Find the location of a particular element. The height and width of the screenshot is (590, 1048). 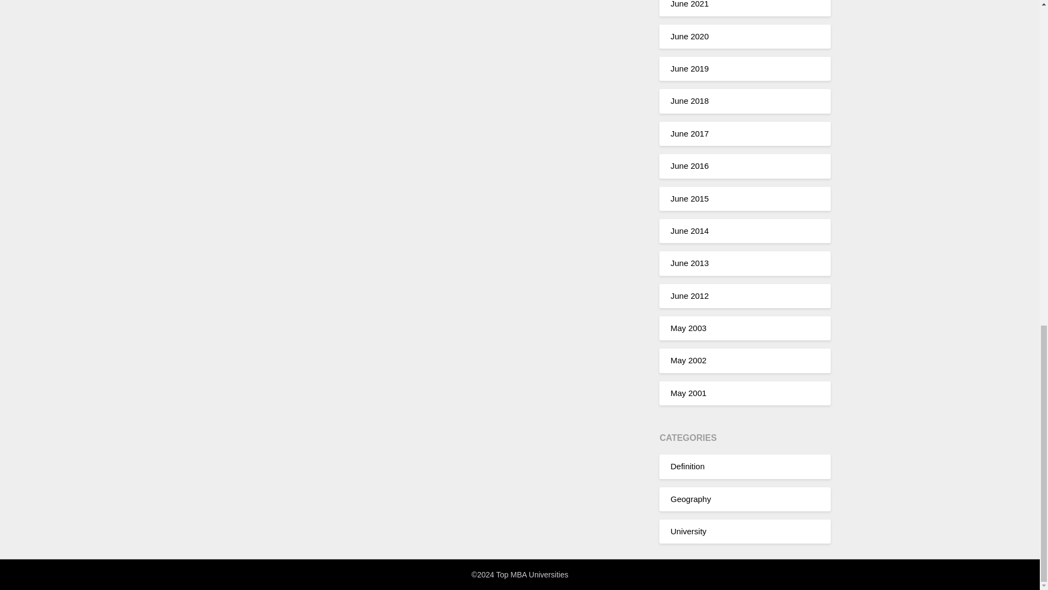

University is located at coordinates (688, 531).